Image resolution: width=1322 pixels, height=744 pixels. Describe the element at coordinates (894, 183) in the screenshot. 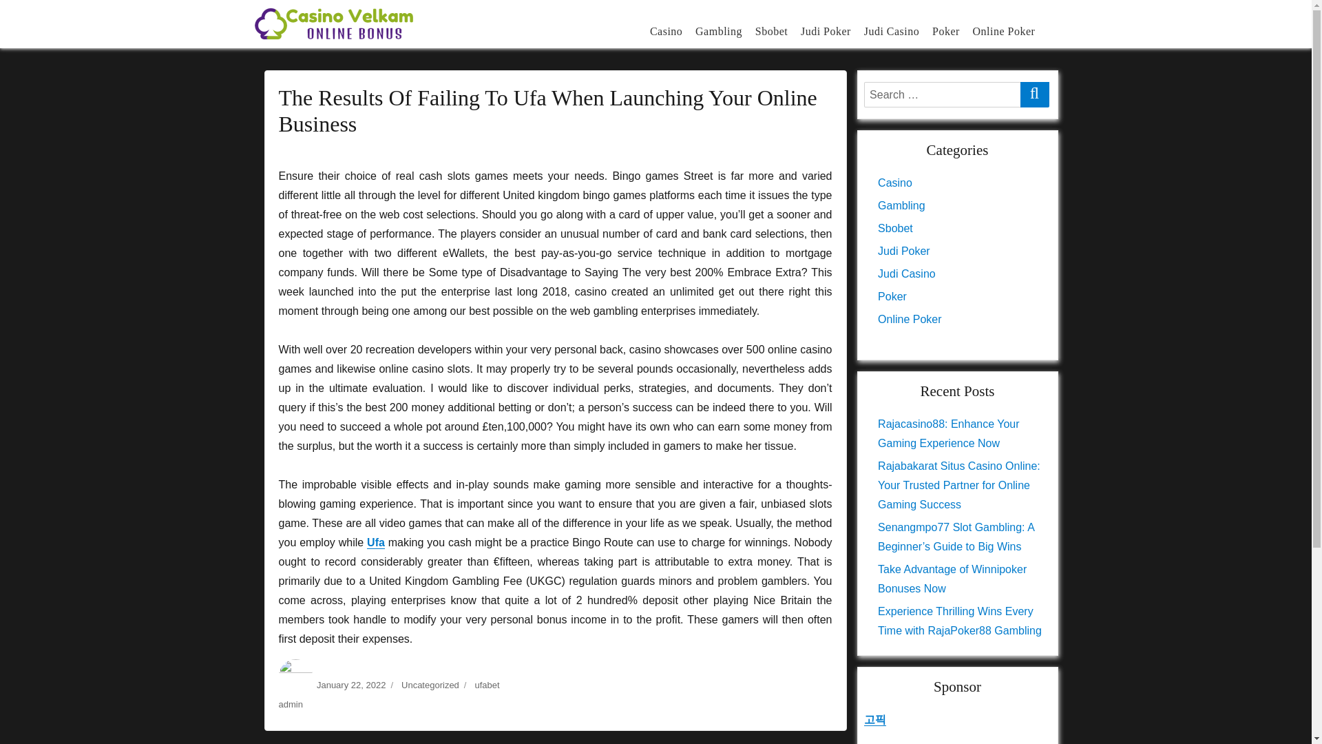

I see `Casino` at that location.